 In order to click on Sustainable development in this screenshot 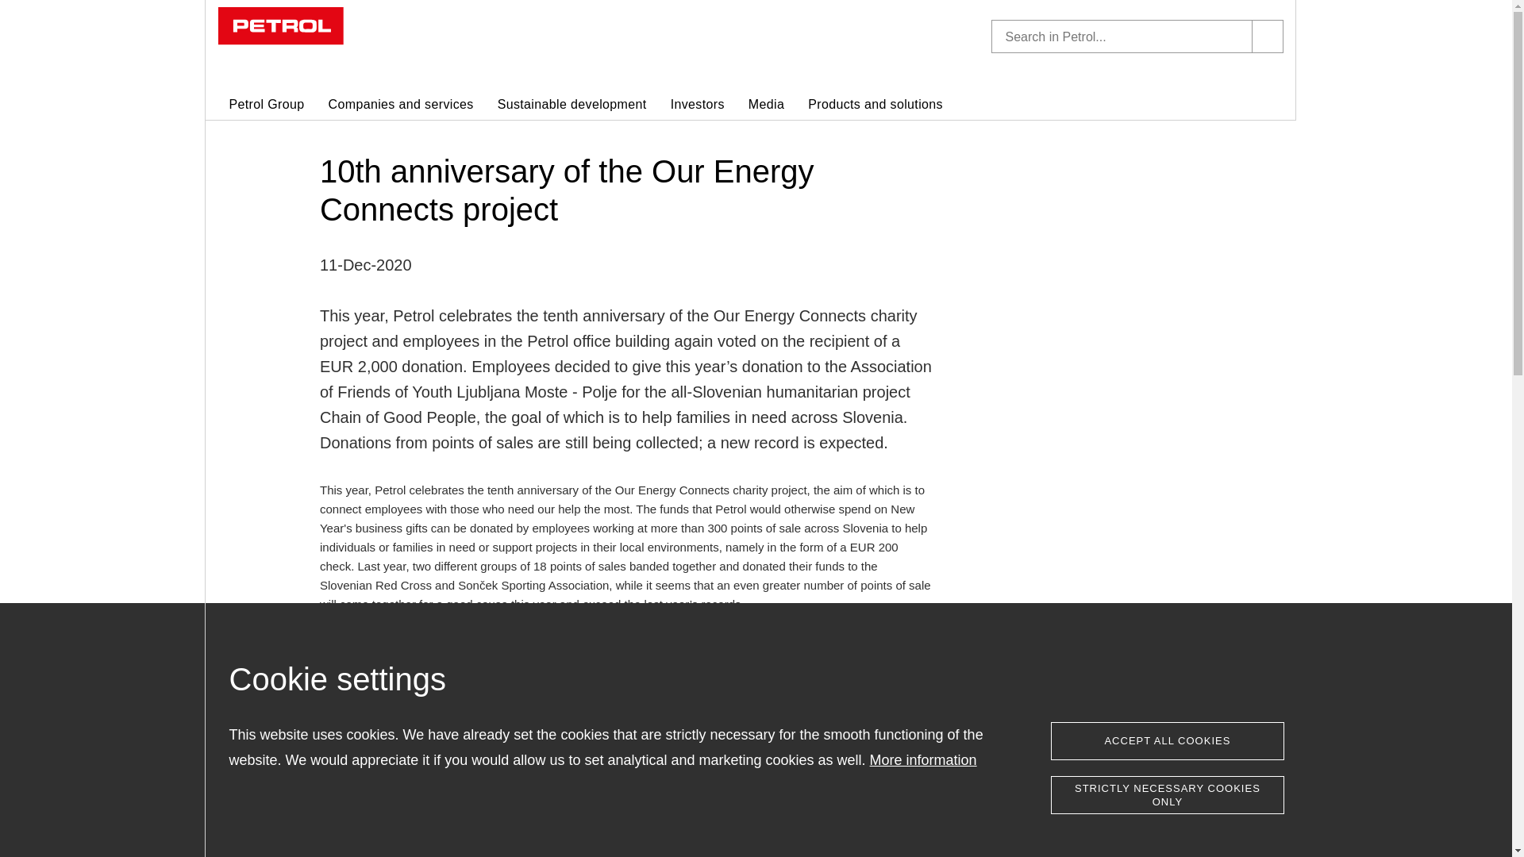, I will do `click(571, 106)`.